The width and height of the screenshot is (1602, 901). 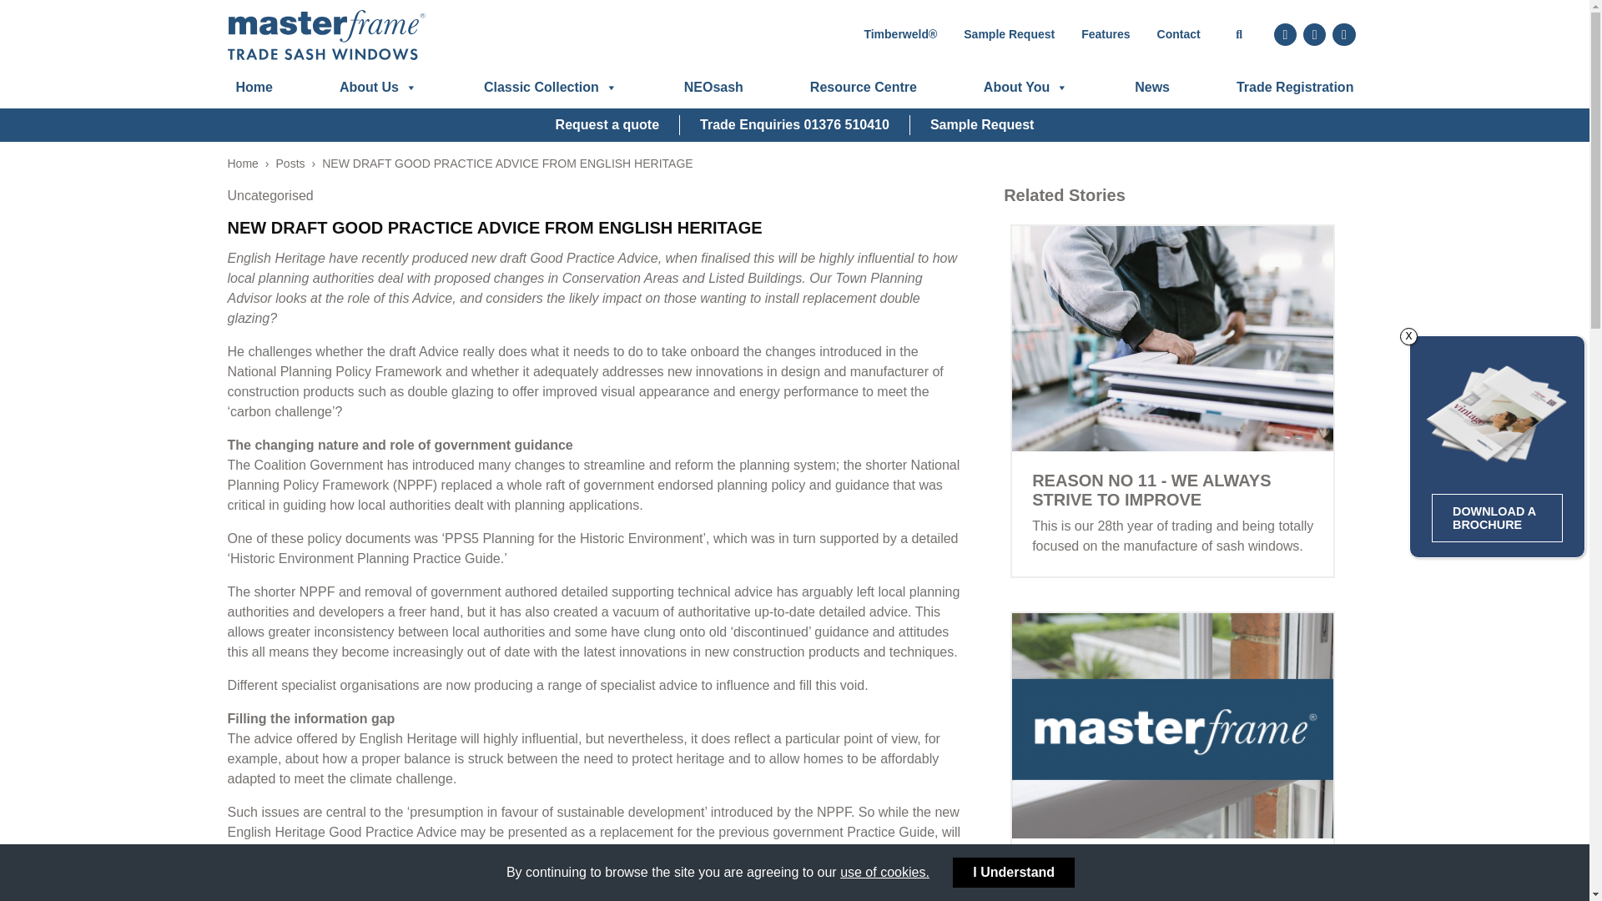 What do you see at coordinates (1295, 87) in the screenshot?
I see `Trade Registration` at bounding box center [1295, 87].